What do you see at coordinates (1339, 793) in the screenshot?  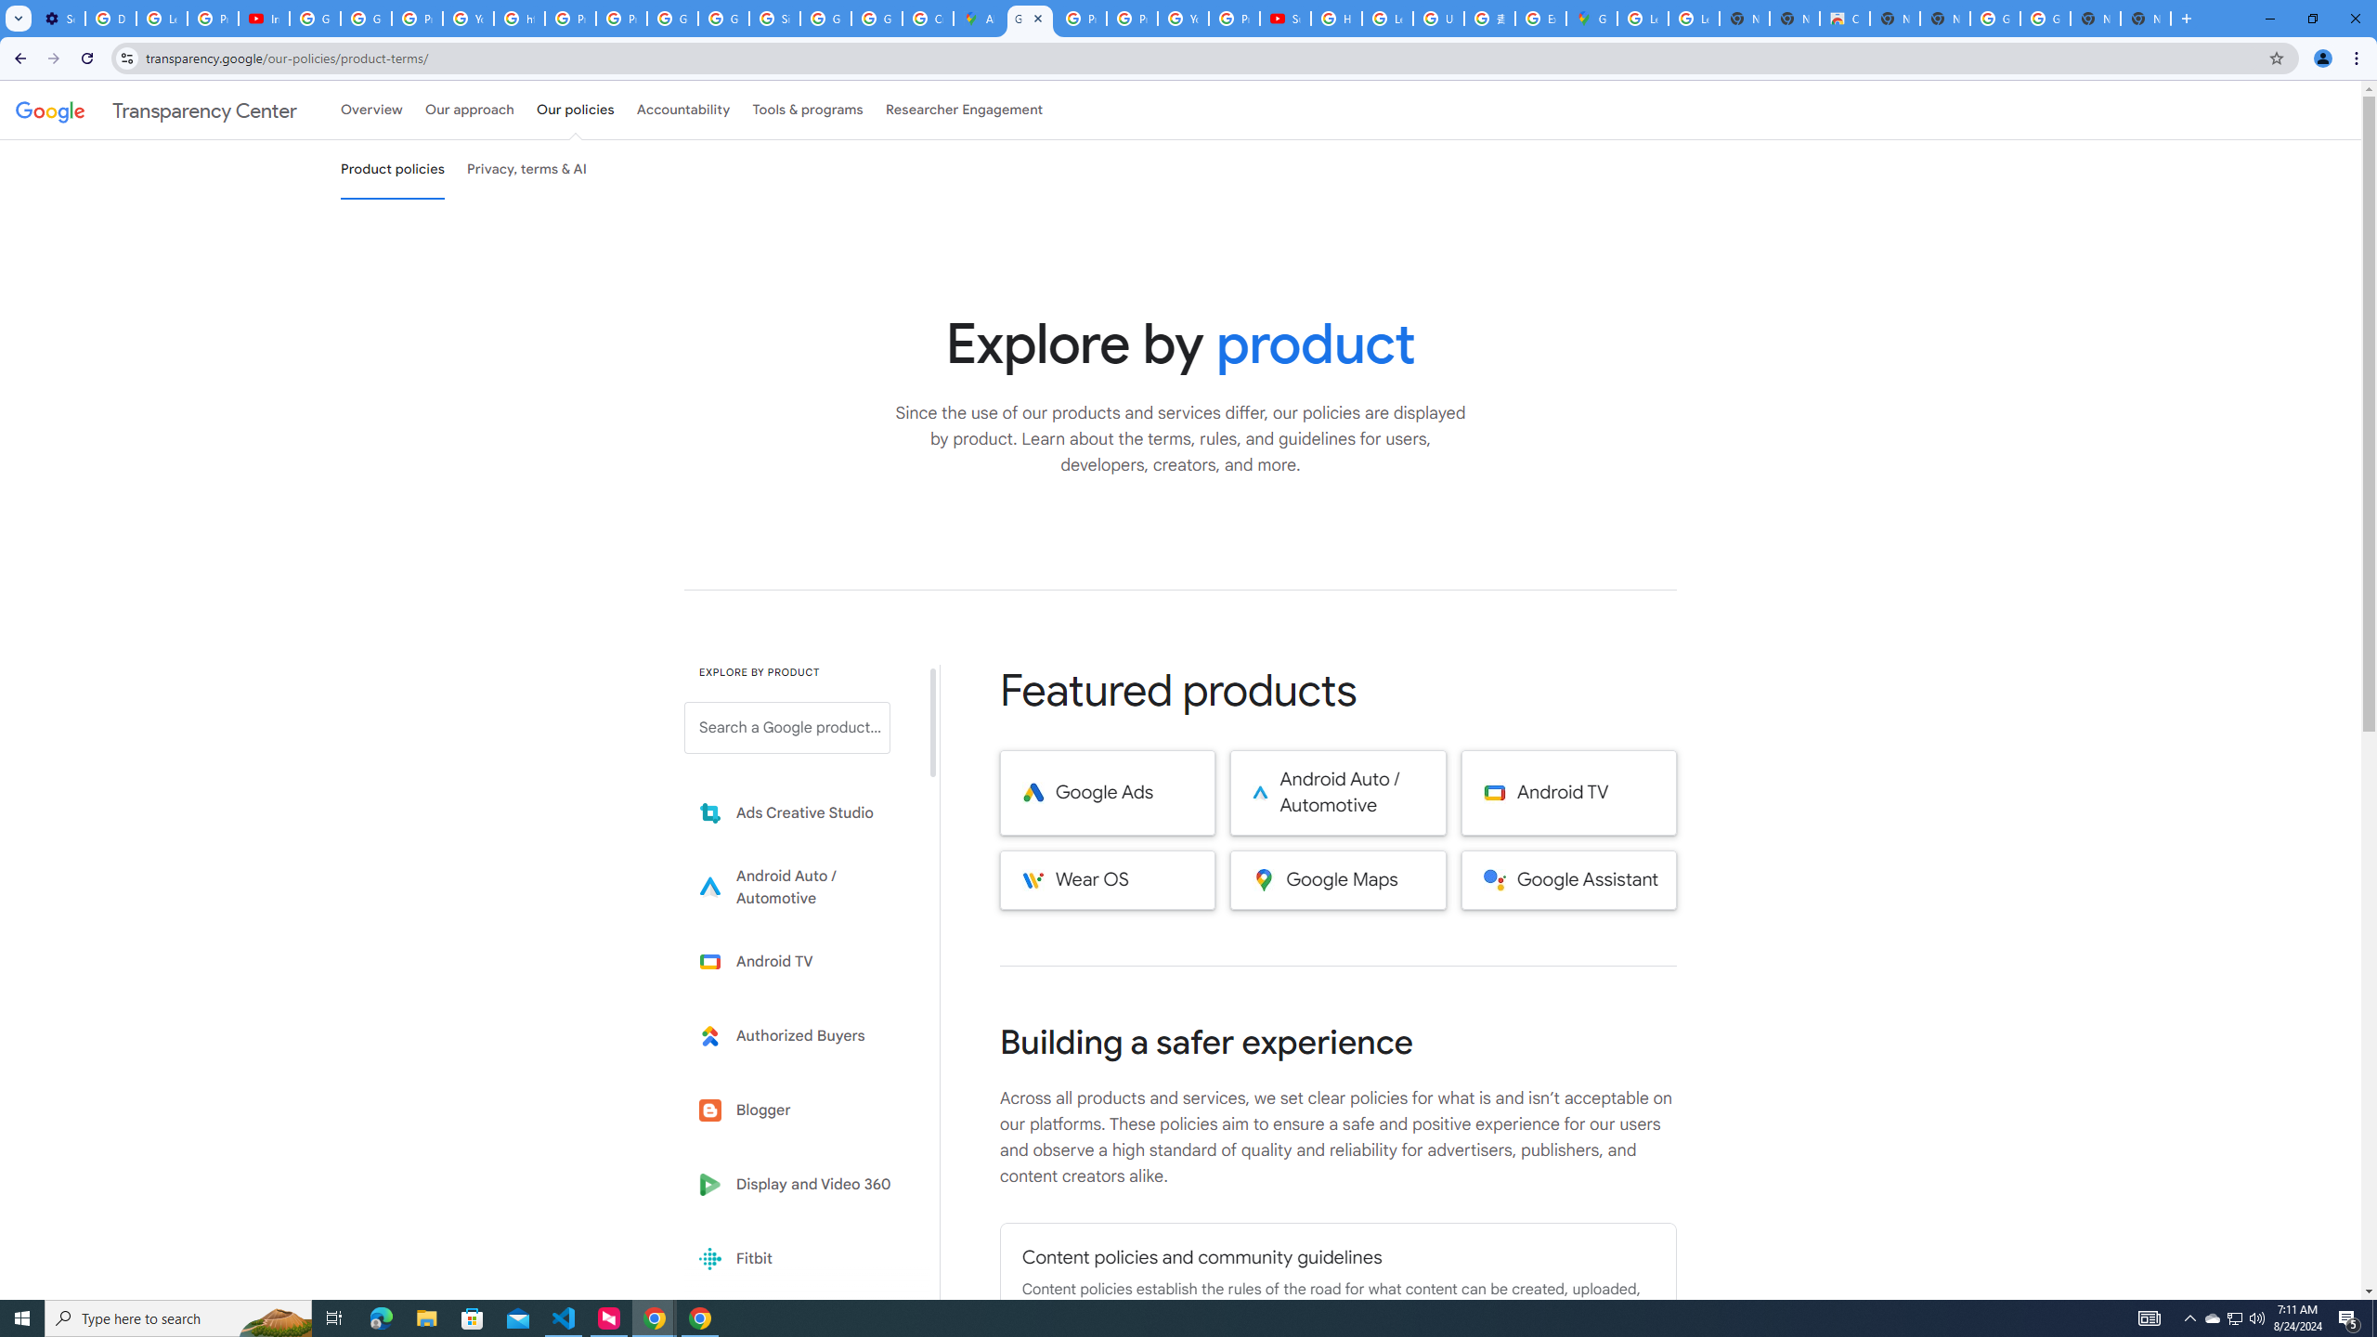 I see `Android Auto / Automotive` at bounding box center [1339, 793].